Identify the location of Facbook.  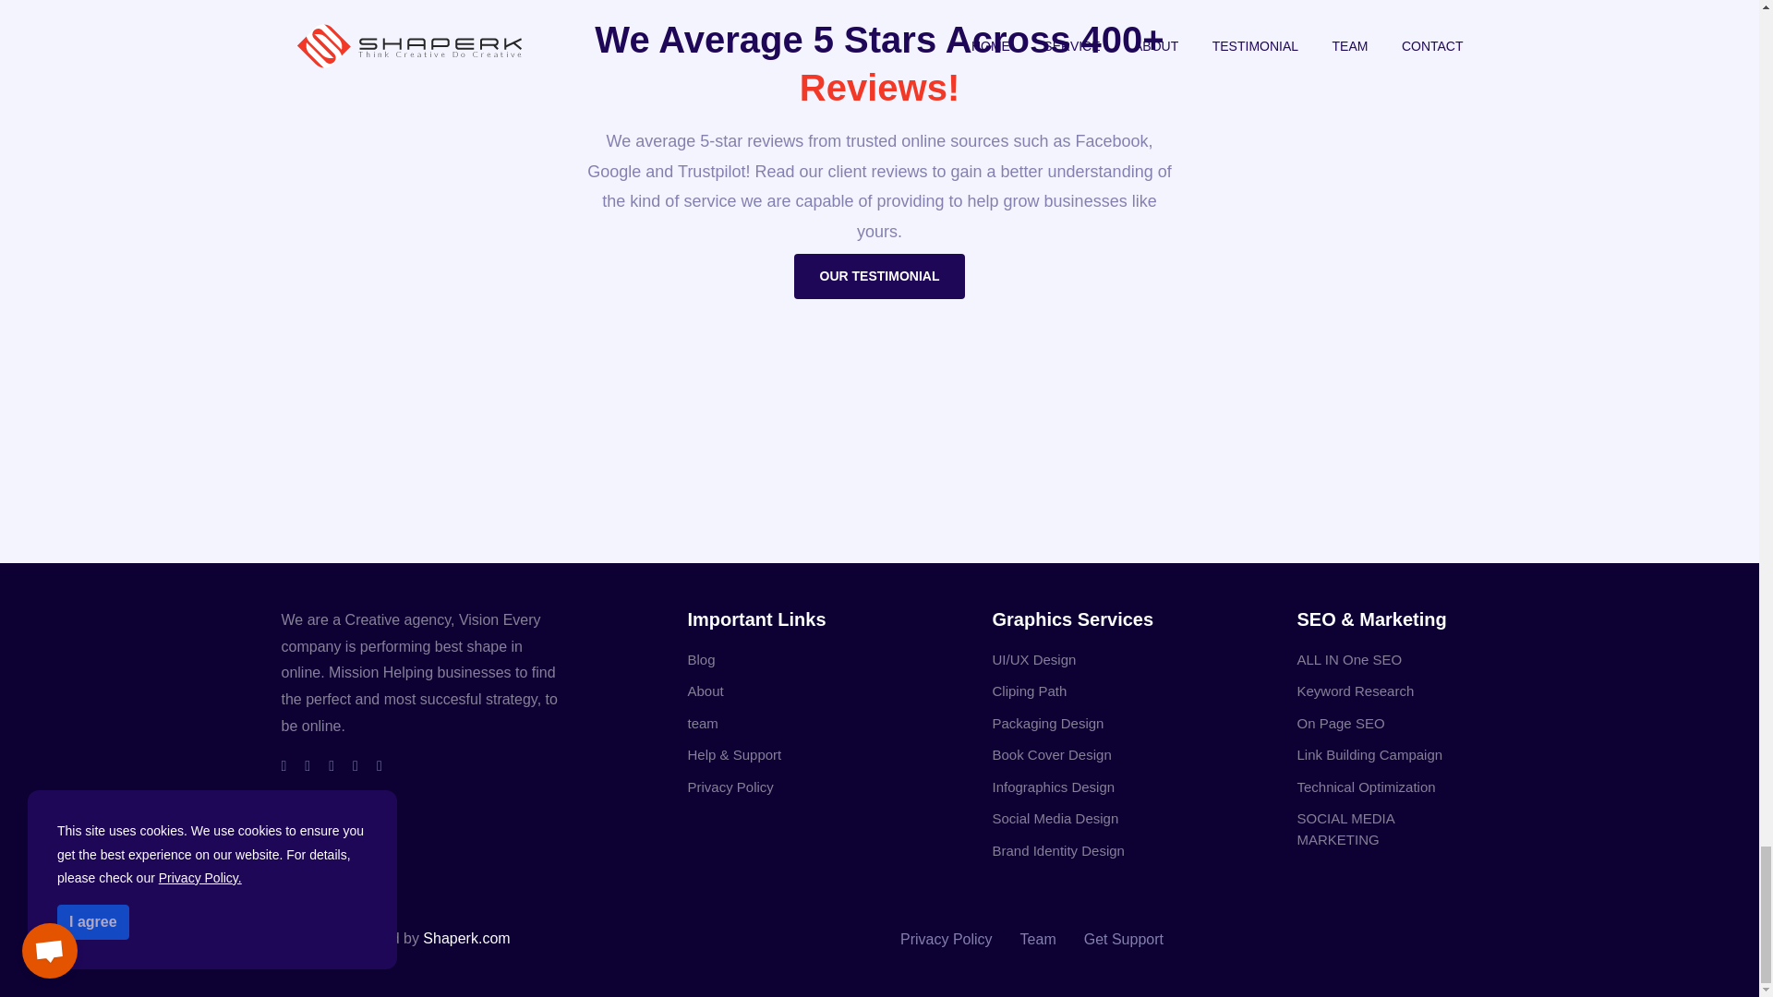
(283, 766).